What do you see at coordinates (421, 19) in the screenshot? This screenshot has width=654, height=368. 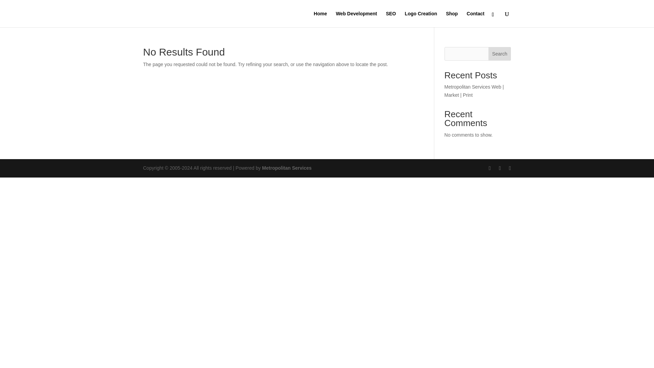 I see `Logo Creation` at bounding box center [421, 19].